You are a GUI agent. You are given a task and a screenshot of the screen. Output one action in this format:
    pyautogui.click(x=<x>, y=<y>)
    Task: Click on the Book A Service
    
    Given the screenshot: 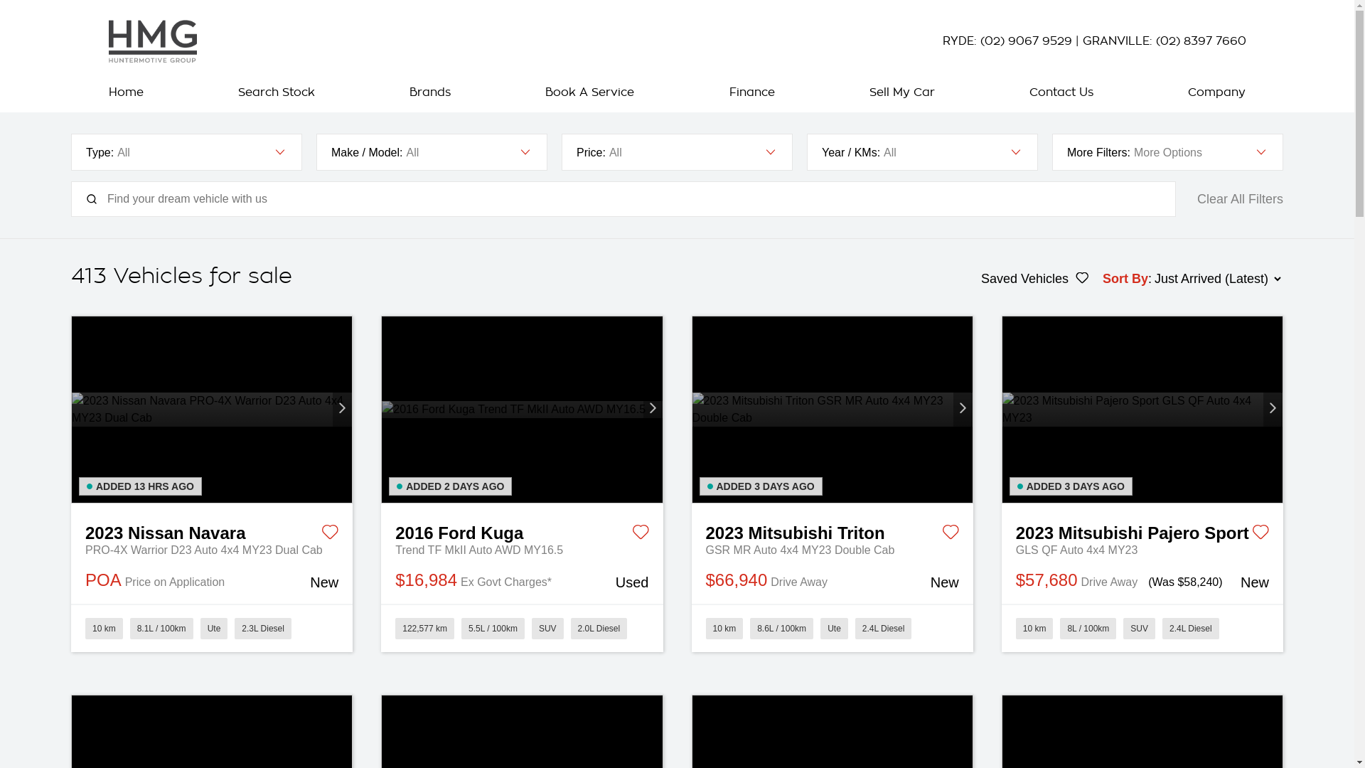 What is the action you would take?
    pyautogui.click(x=590, y=92)
    